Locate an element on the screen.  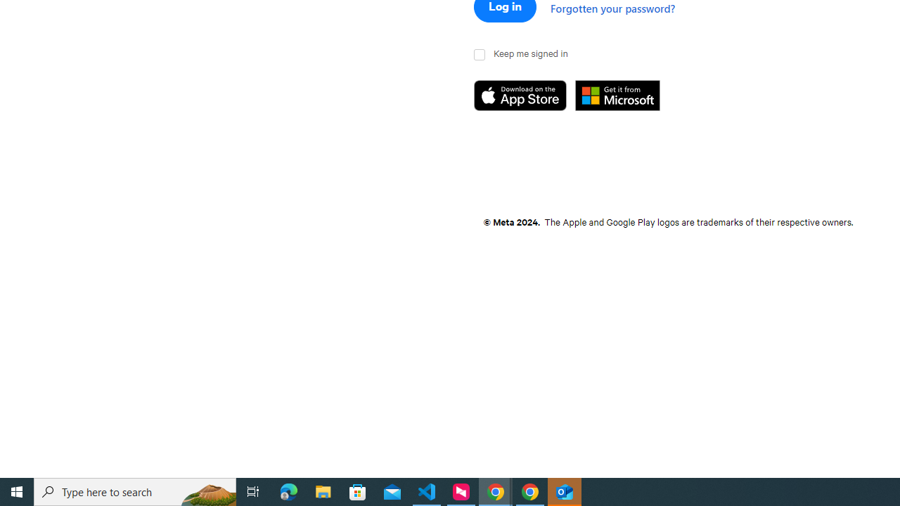
Get it from Microsoft is located at coordinates (626, 96).